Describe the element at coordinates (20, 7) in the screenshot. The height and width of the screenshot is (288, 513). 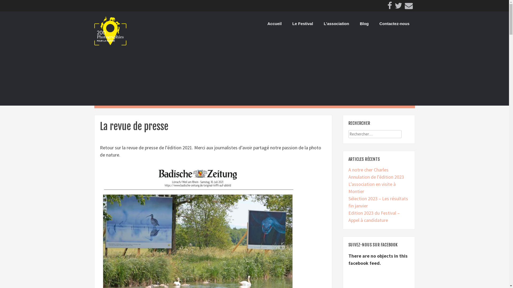
I see `Rechercher` at that location.